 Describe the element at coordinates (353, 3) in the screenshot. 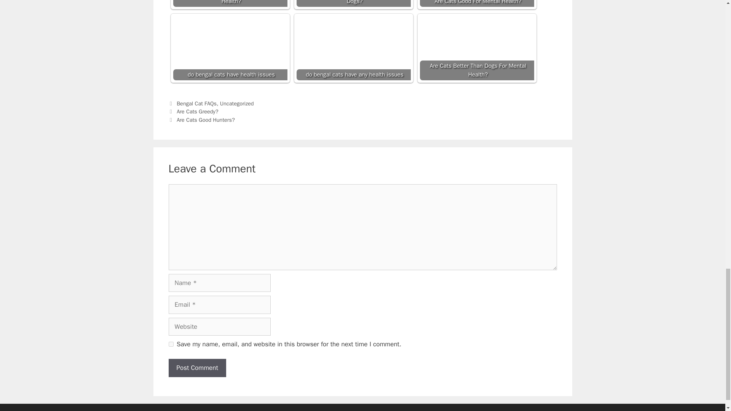

I see `Are Cats Better For Your Mental Health Than Dogs?` at that location.